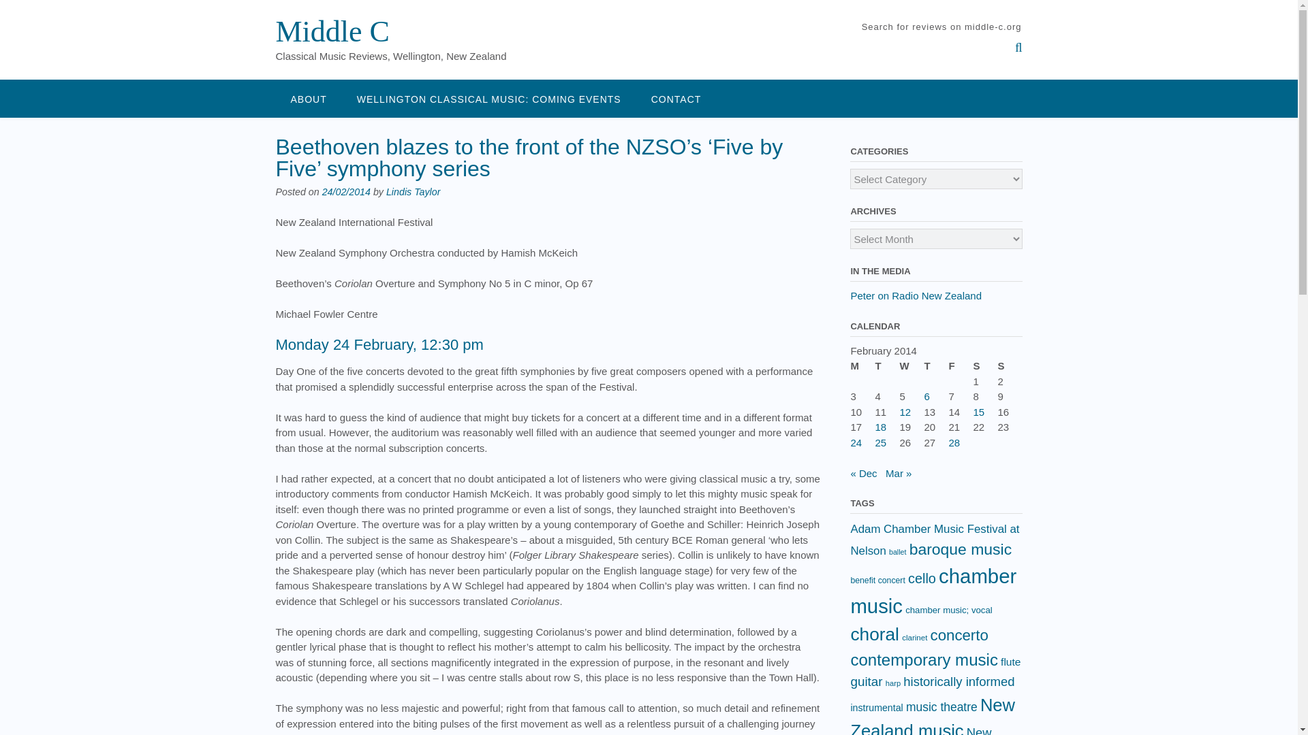 The height and width of the screenshot is (735, 1308). What do you see at coordinates (676, 98) in the screenshot?
I see `CONTACT` at bounding box center [676, 98].